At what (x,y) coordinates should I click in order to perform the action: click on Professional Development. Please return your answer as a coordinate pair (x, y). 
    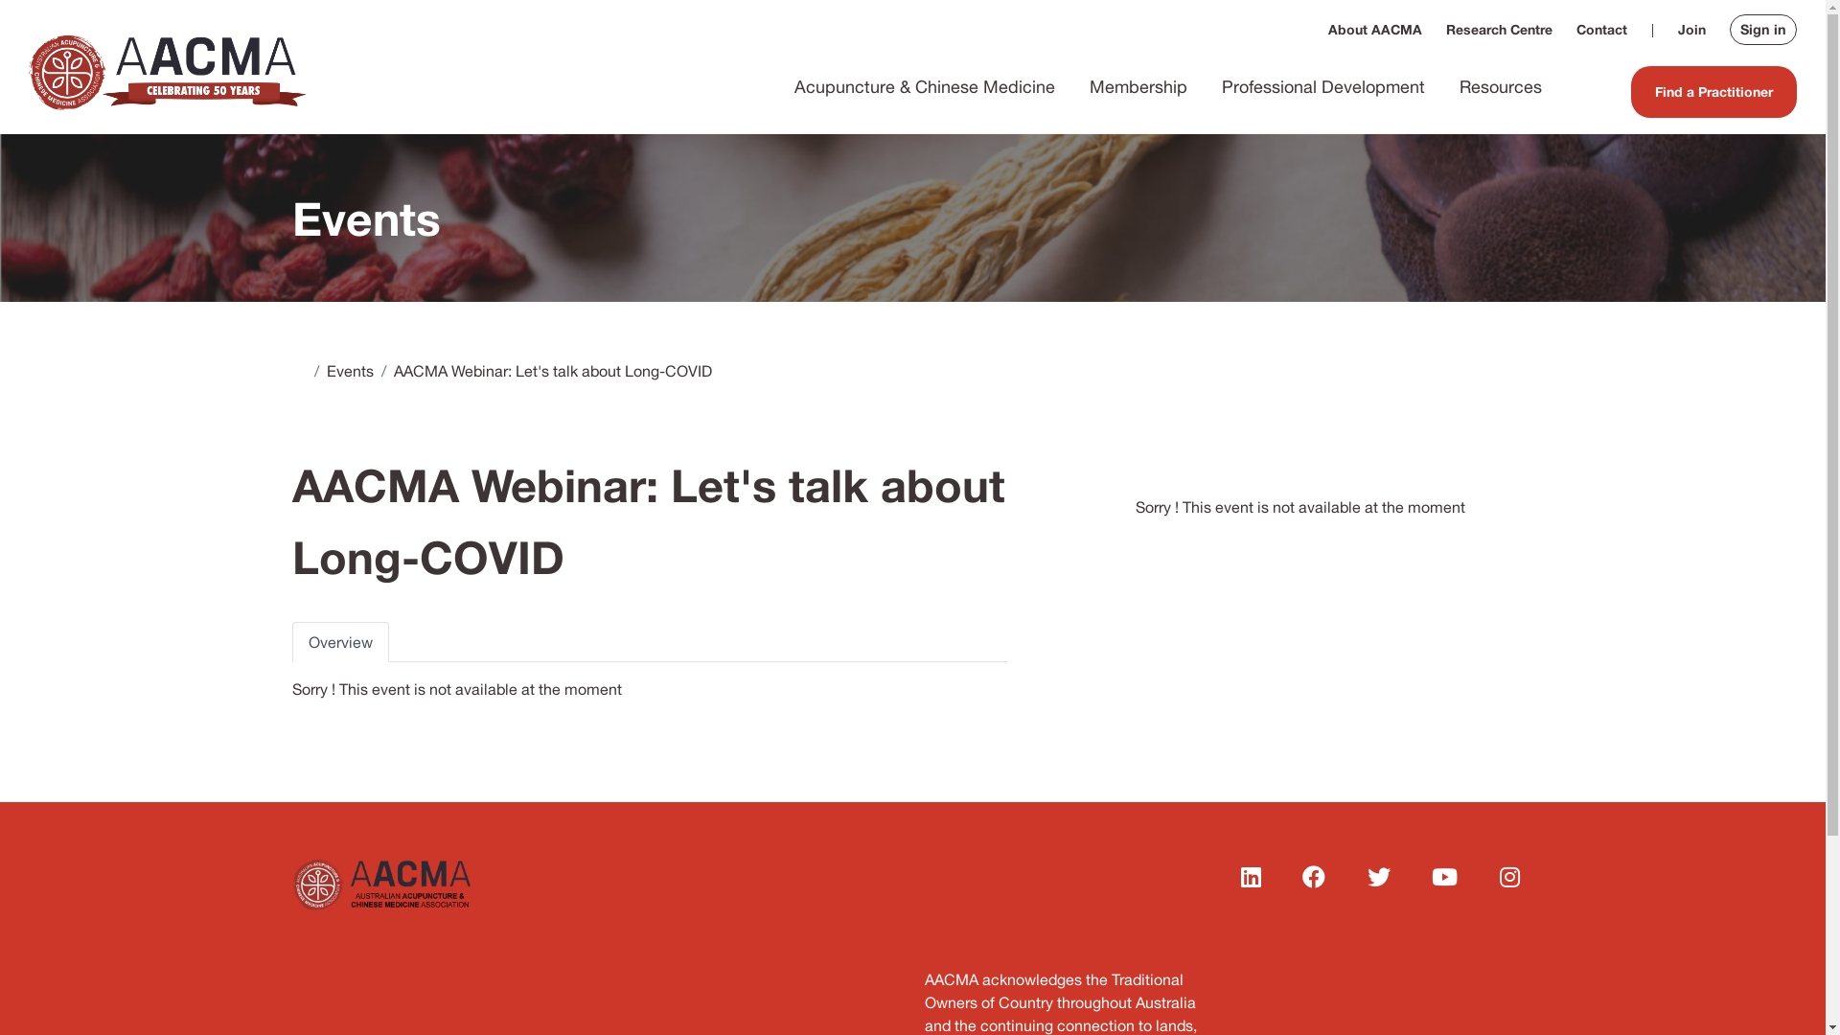
    Looking at the image, I should click on (1323, 87).